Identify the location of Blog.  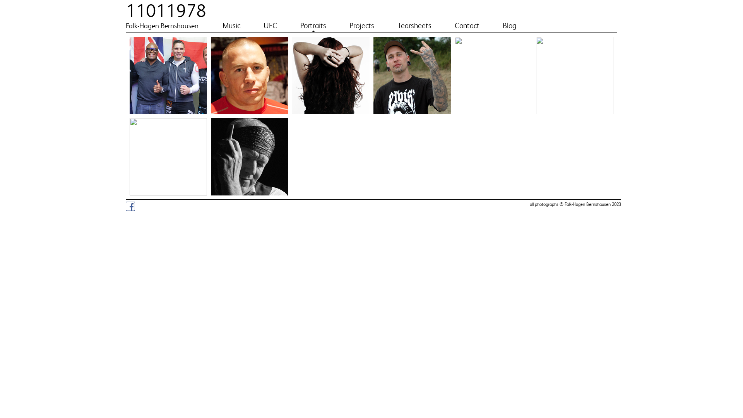
(510, 26).